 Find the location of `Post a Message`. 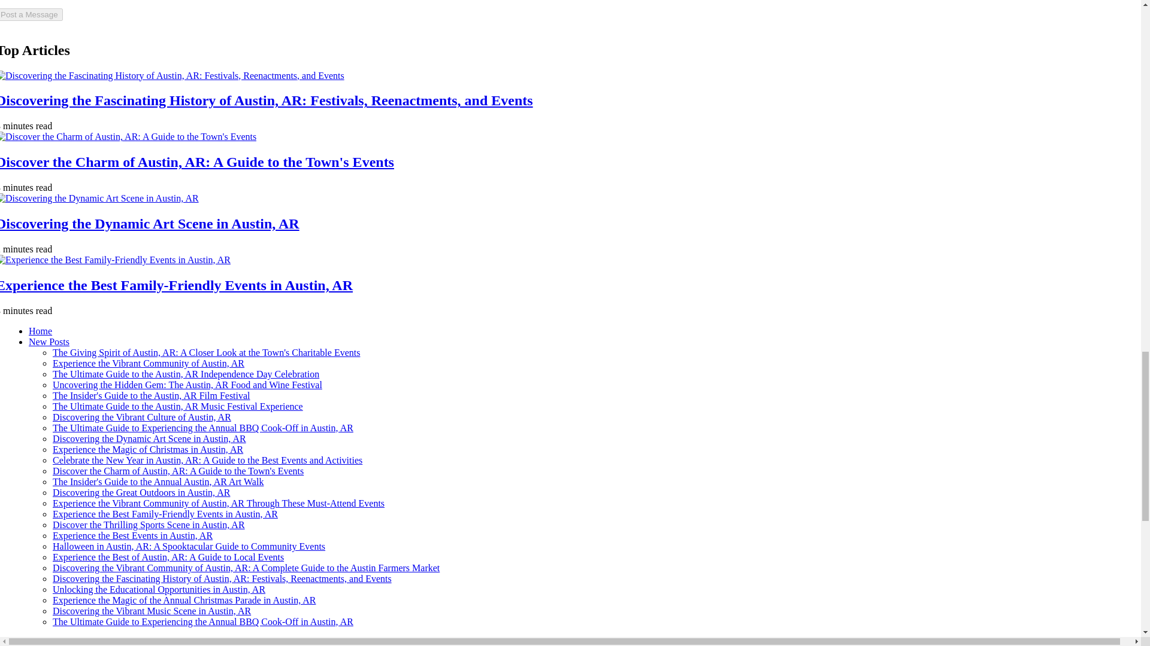

Post a Message is located at coordinates (31, 14).